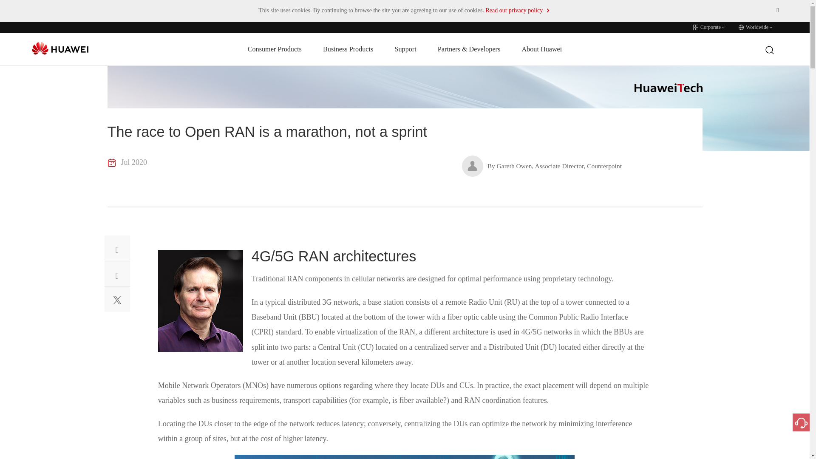 The width and height of the screenshot is (816, 459). What do you see at coordinates (117, 302) in the screenshot?
I see `twitter` at bounding box center [117, 302].